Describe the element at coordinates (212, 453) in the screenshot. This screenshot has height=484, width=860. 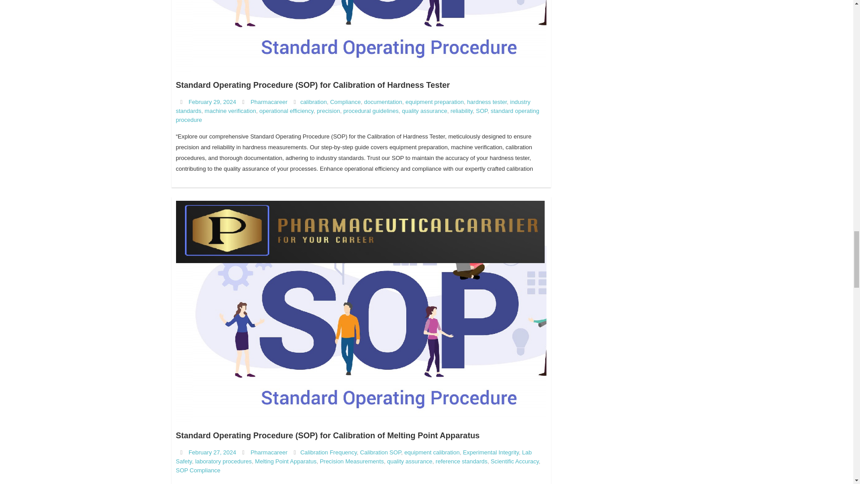
I see `10:07 pm` at that location.